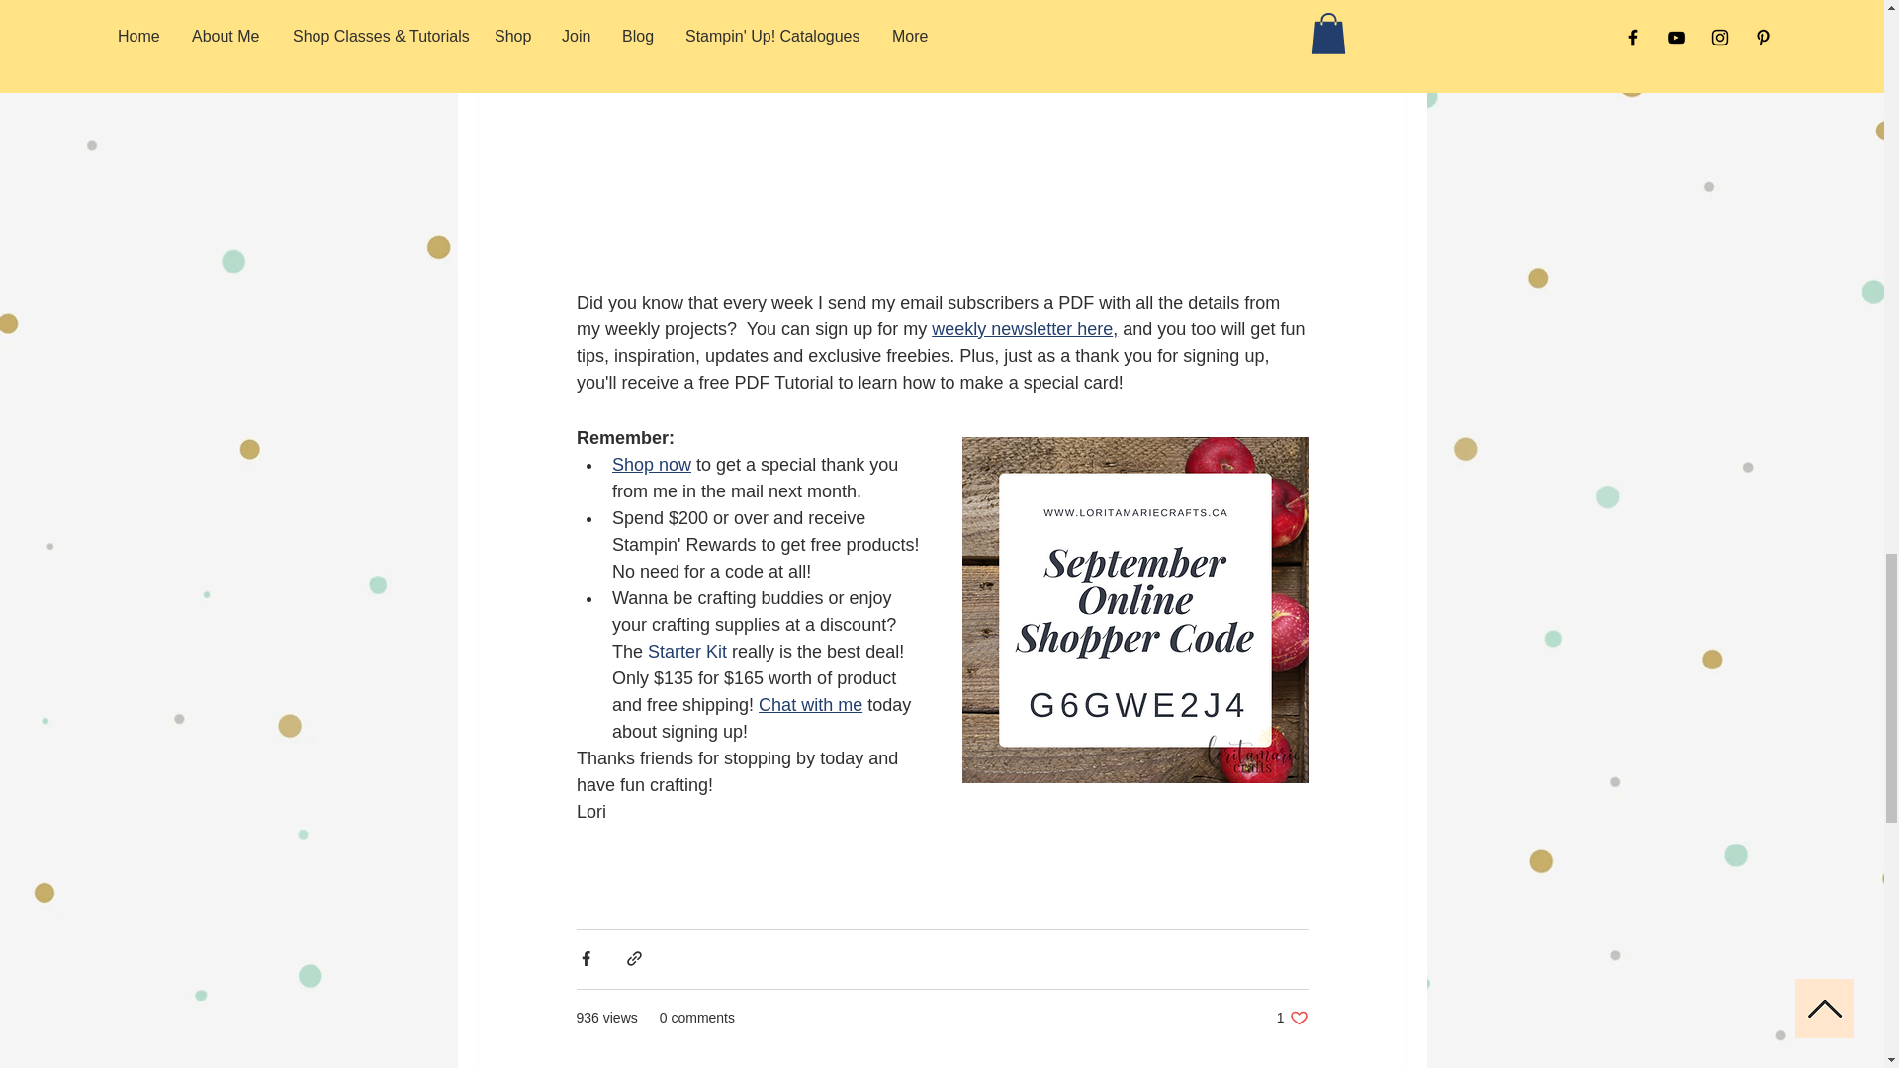 This screenshot has width=1899, height=1068. Describe the element at coordinates (651, 465) in the screenshot. I see `weekly newsletter here` at that location.